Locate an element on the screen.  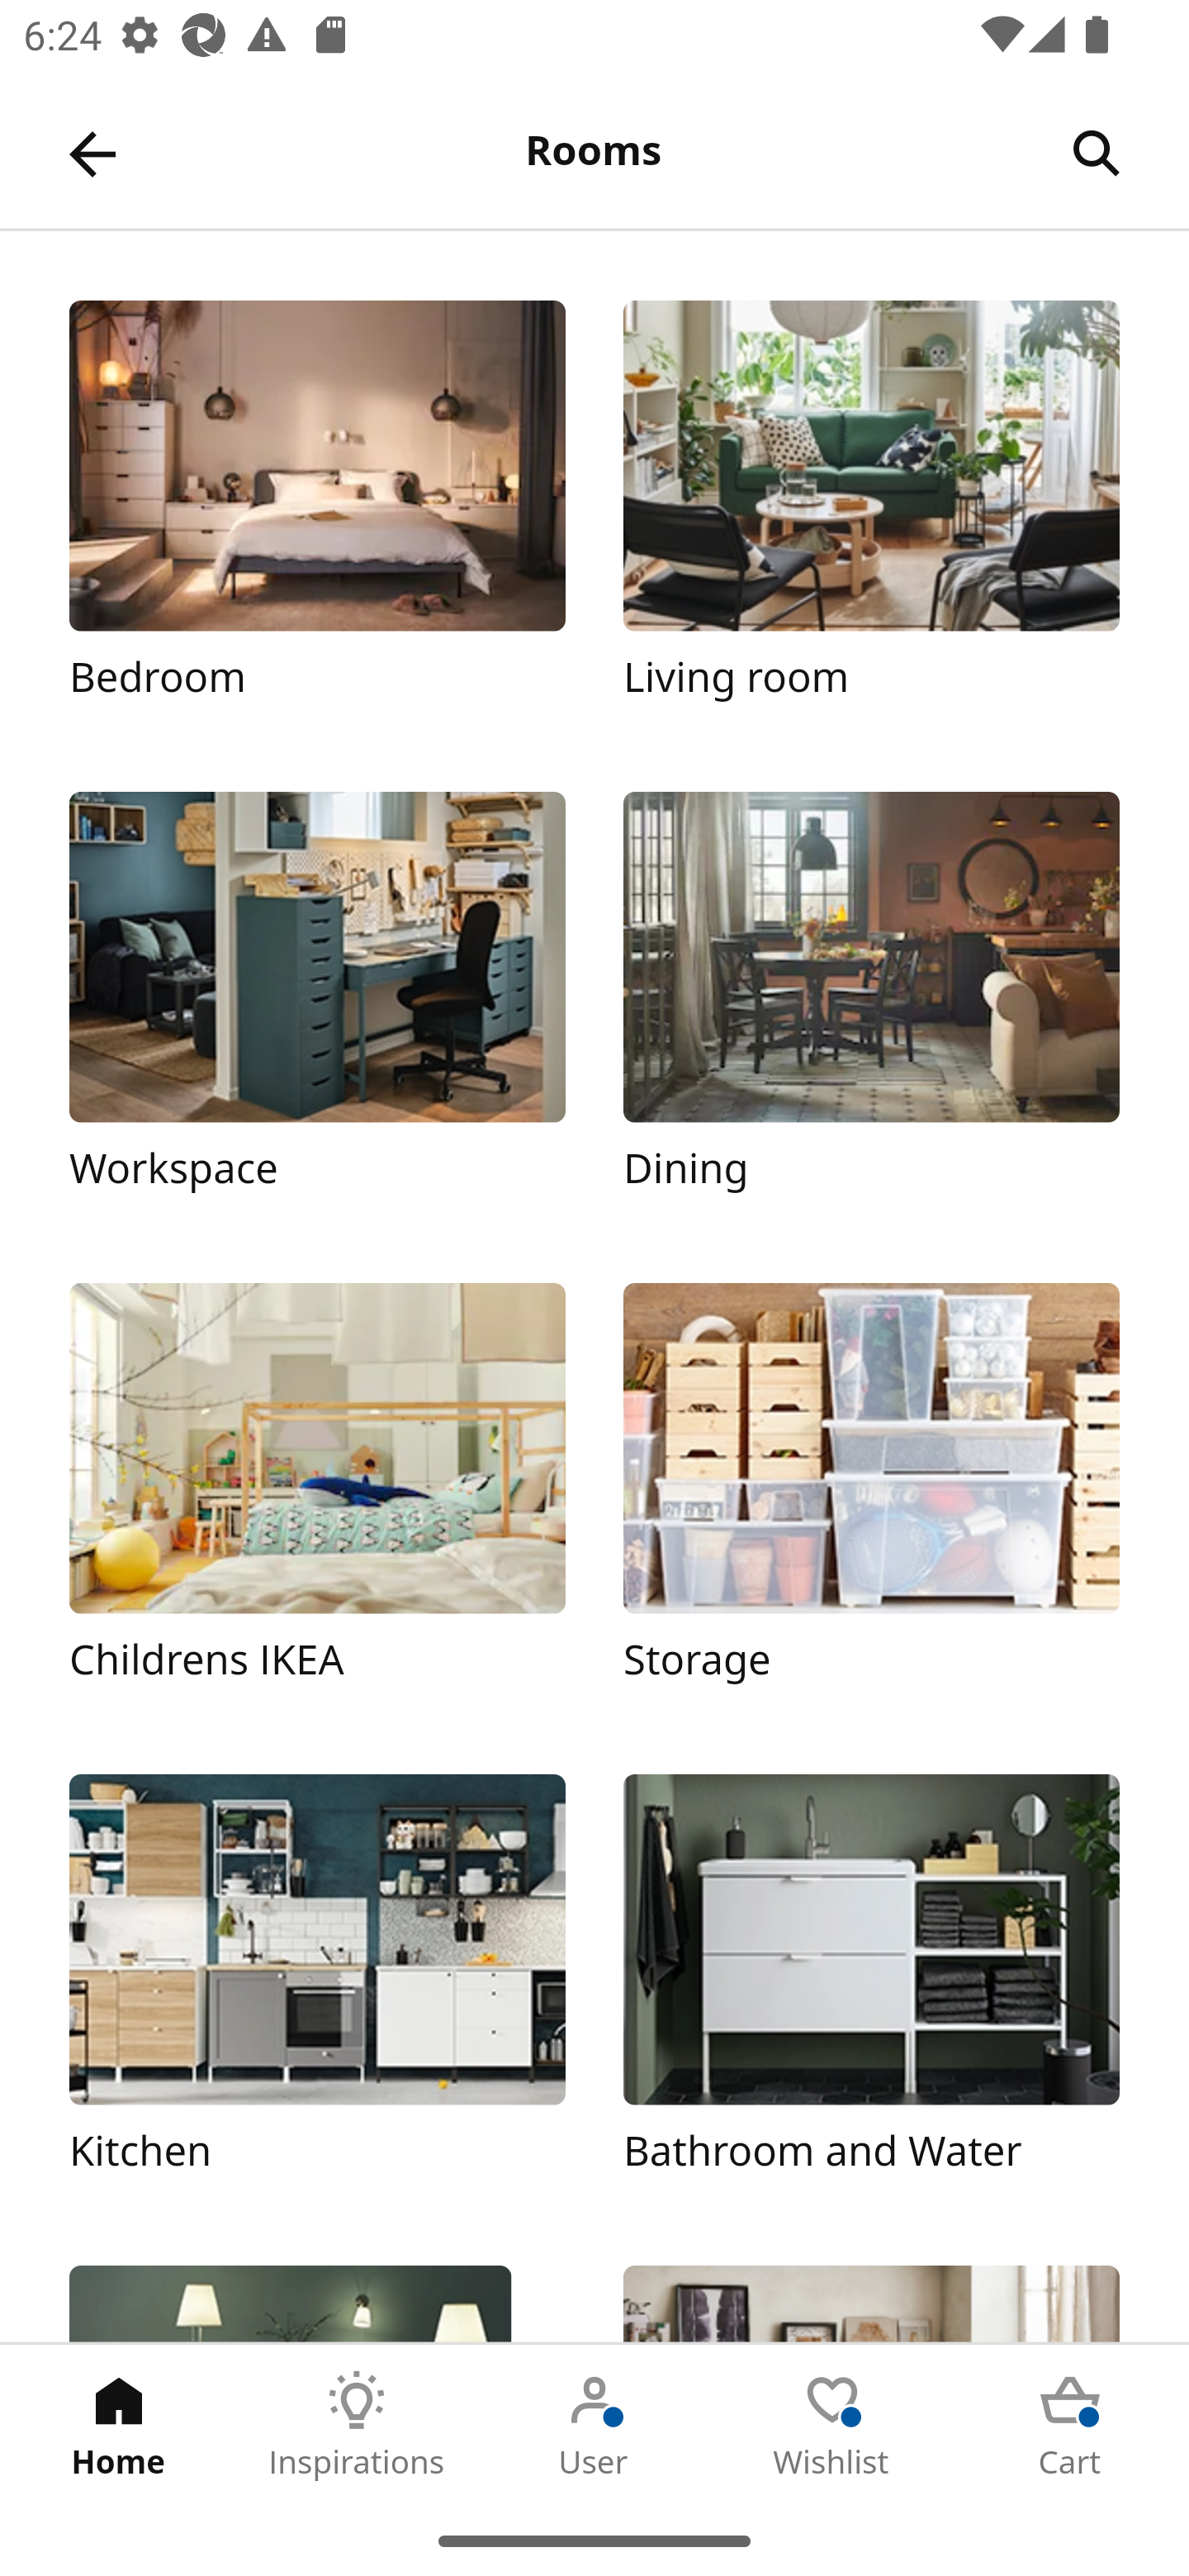
Cart
Tab 5 of 5 is located at coordinates (1070, 2425).